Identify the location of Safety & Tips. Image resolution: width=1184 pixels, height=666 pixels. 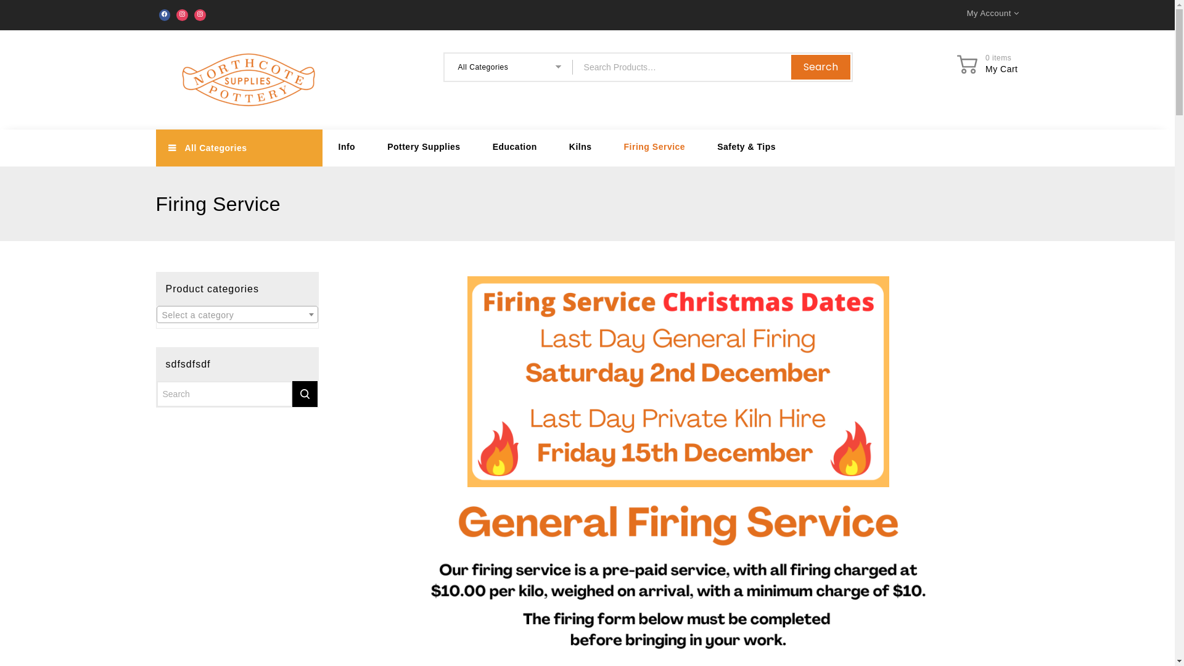
(746, 148).